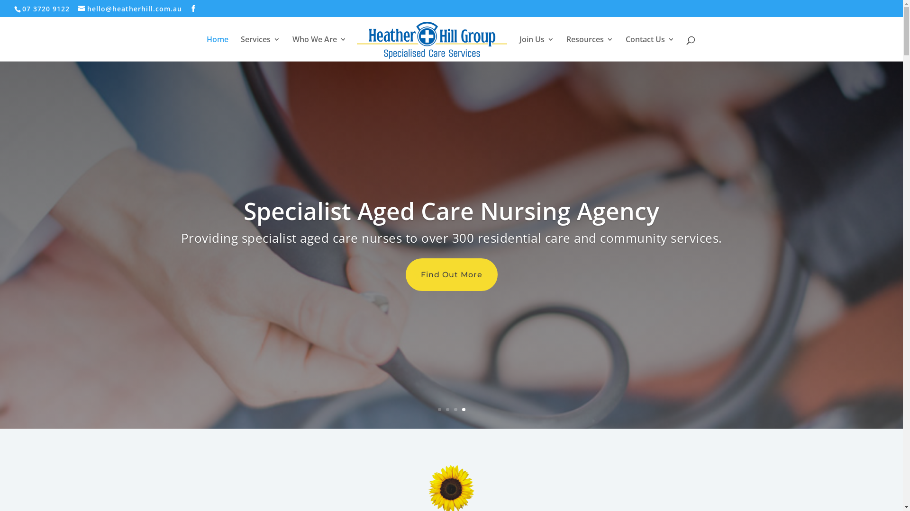 The width and height of the screenshot is (910, 511). I want to click on Home, so click(218, 49).